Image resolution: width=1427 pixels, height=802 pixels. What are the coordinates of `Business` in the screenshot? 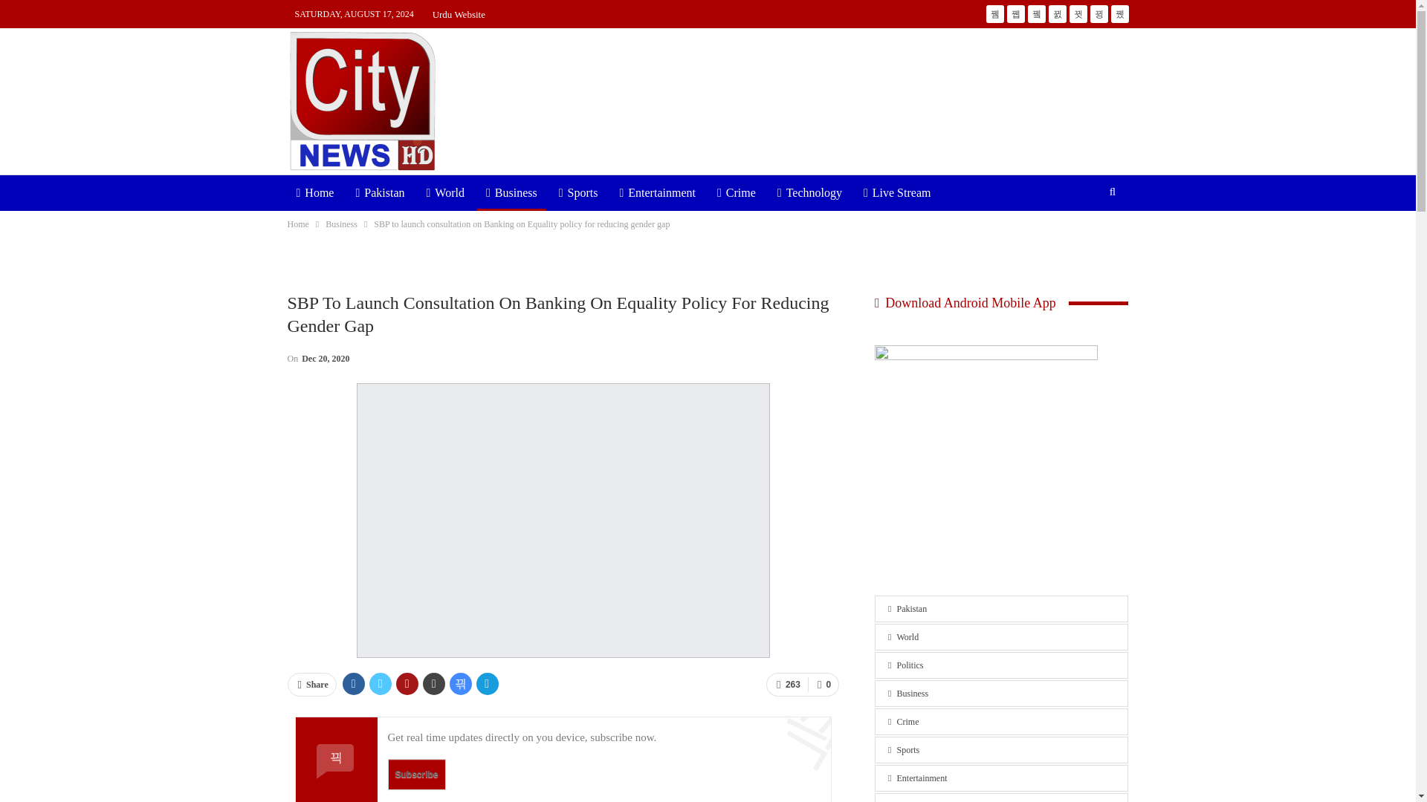 It's located at (341, 224).